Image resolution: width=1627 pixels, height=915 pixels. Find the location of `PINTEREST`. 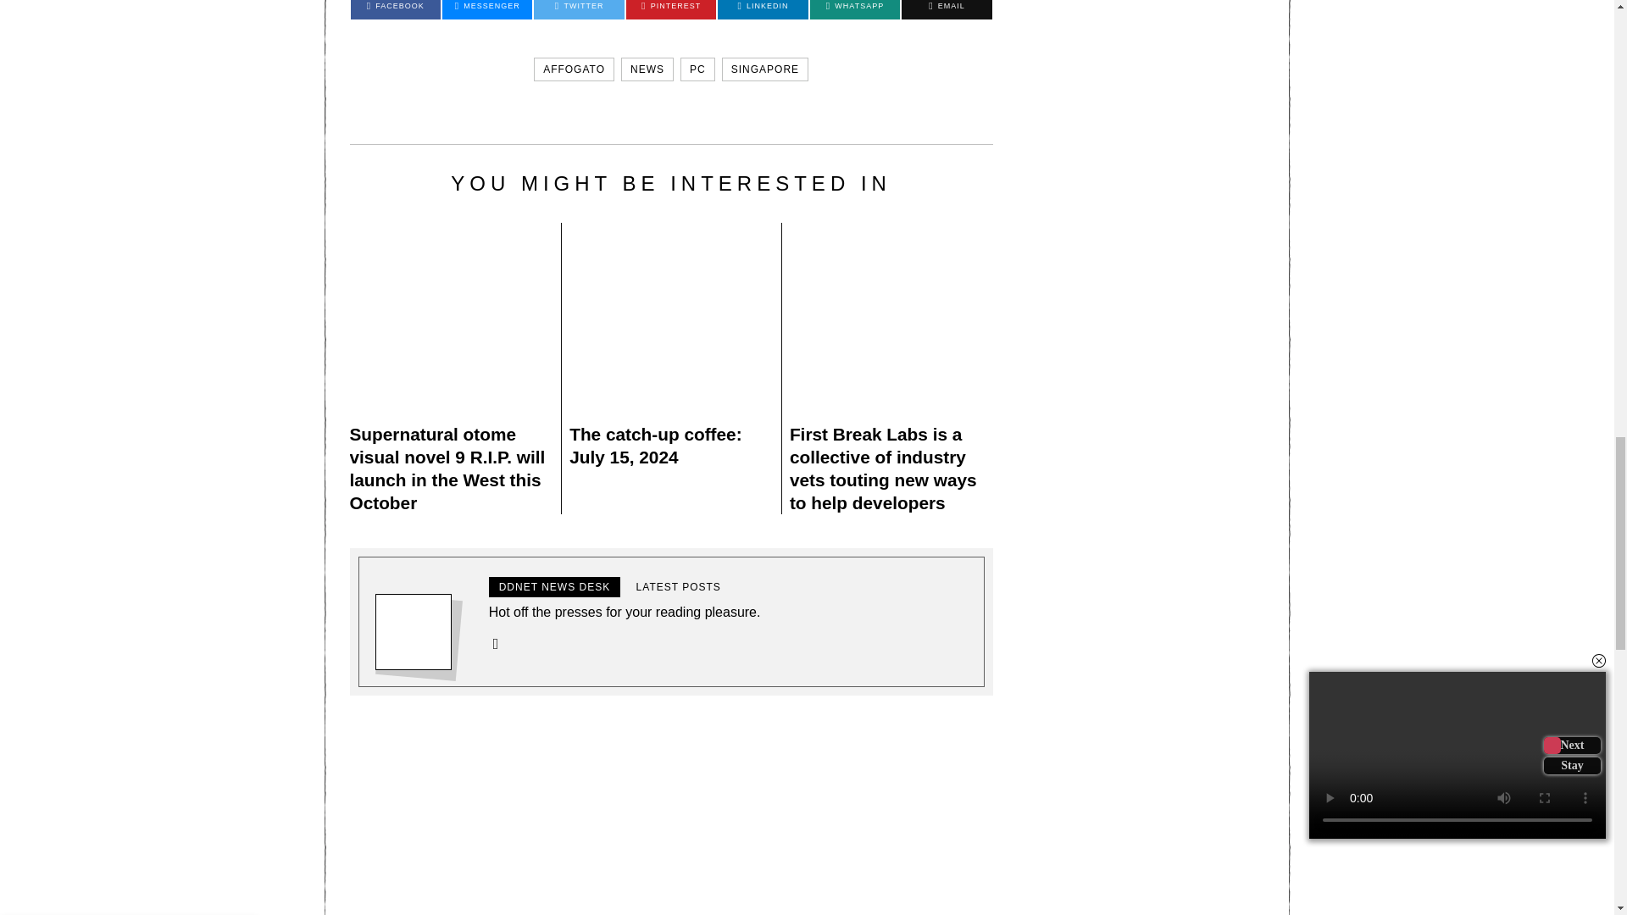

PINTEREST is located at coordinates (671, 9).